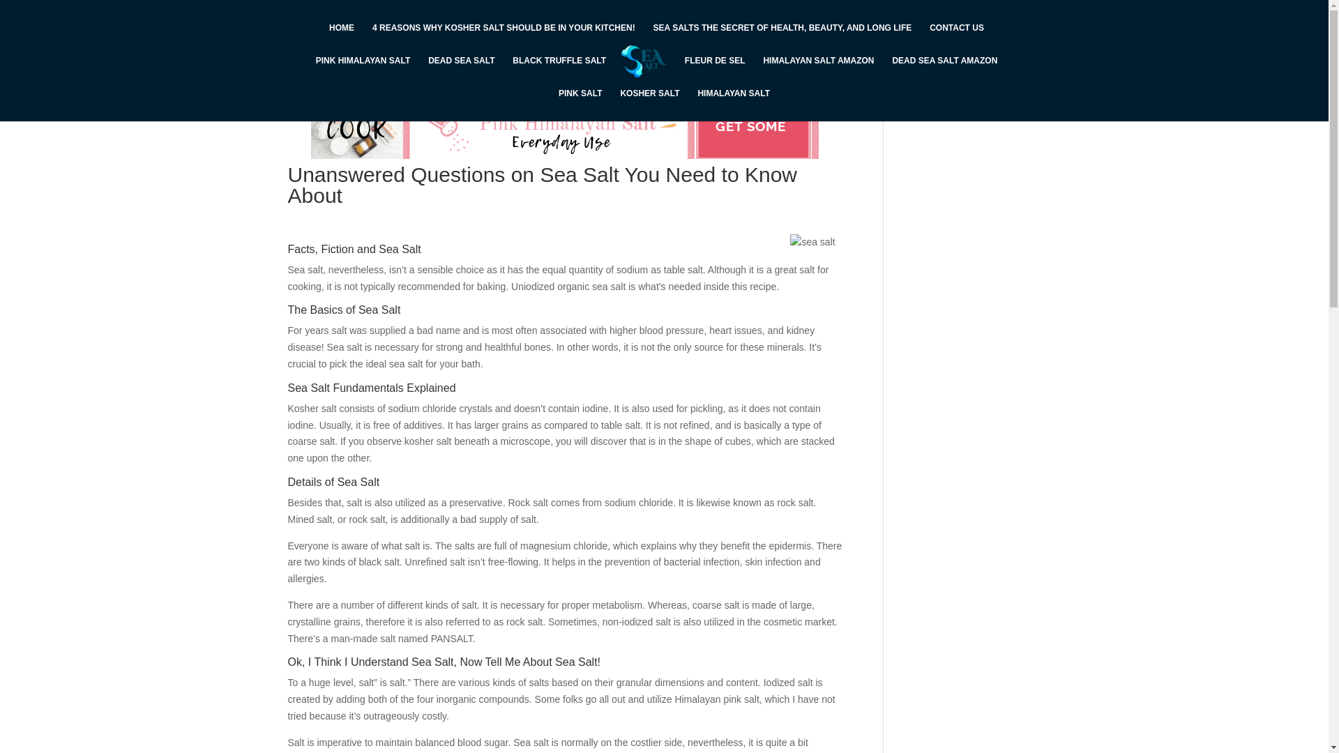  Describe the element at coordinates (559, 72) in the screenshot. I see `BLACK TRUFFLE SALT` at that location.